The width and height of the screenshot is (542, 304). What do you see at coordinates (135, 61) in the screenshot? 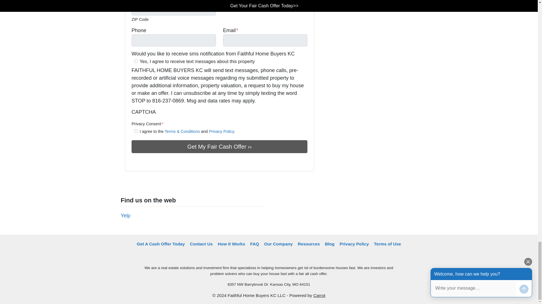
I see `Yes, I agree to receive text messages about this property` at bounding box center [135, 61].